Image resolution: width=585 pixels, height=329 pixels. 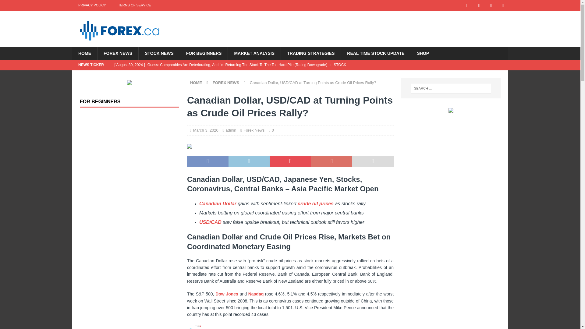 What do you see at coordinates (118, 53) in the screenshot?
I see `FOREX NEWS` at bounding box center [118, 53].